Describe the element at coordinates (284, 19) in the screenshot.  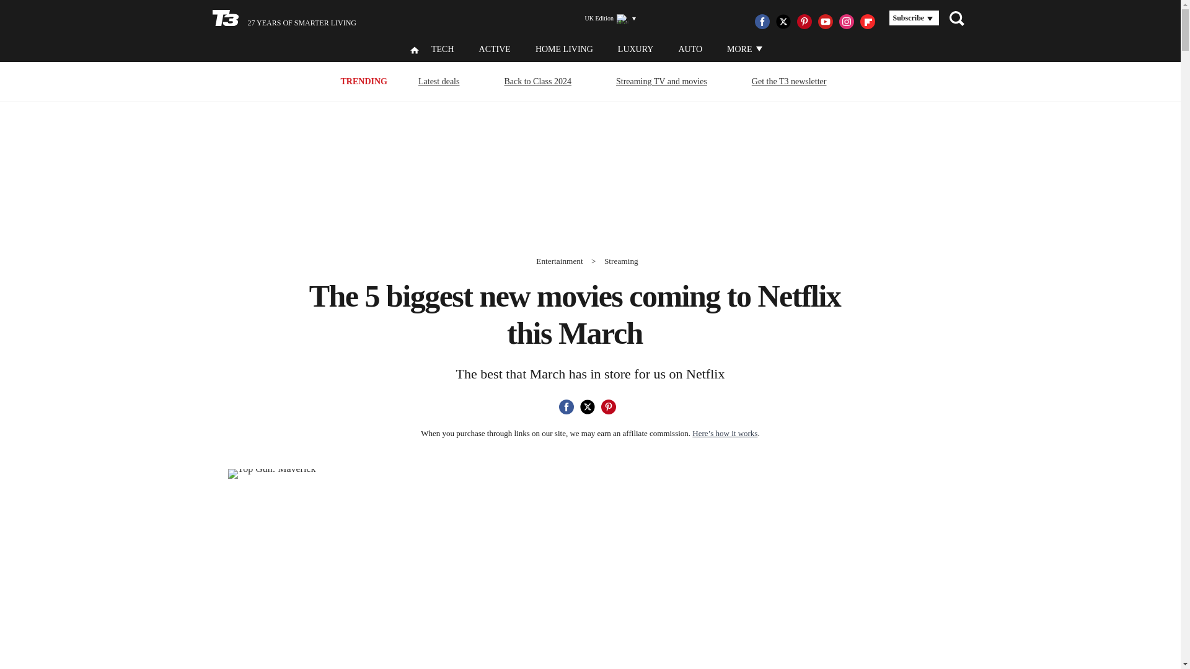
I see `27 YEARS OF SMARTER LIVING` at that location.